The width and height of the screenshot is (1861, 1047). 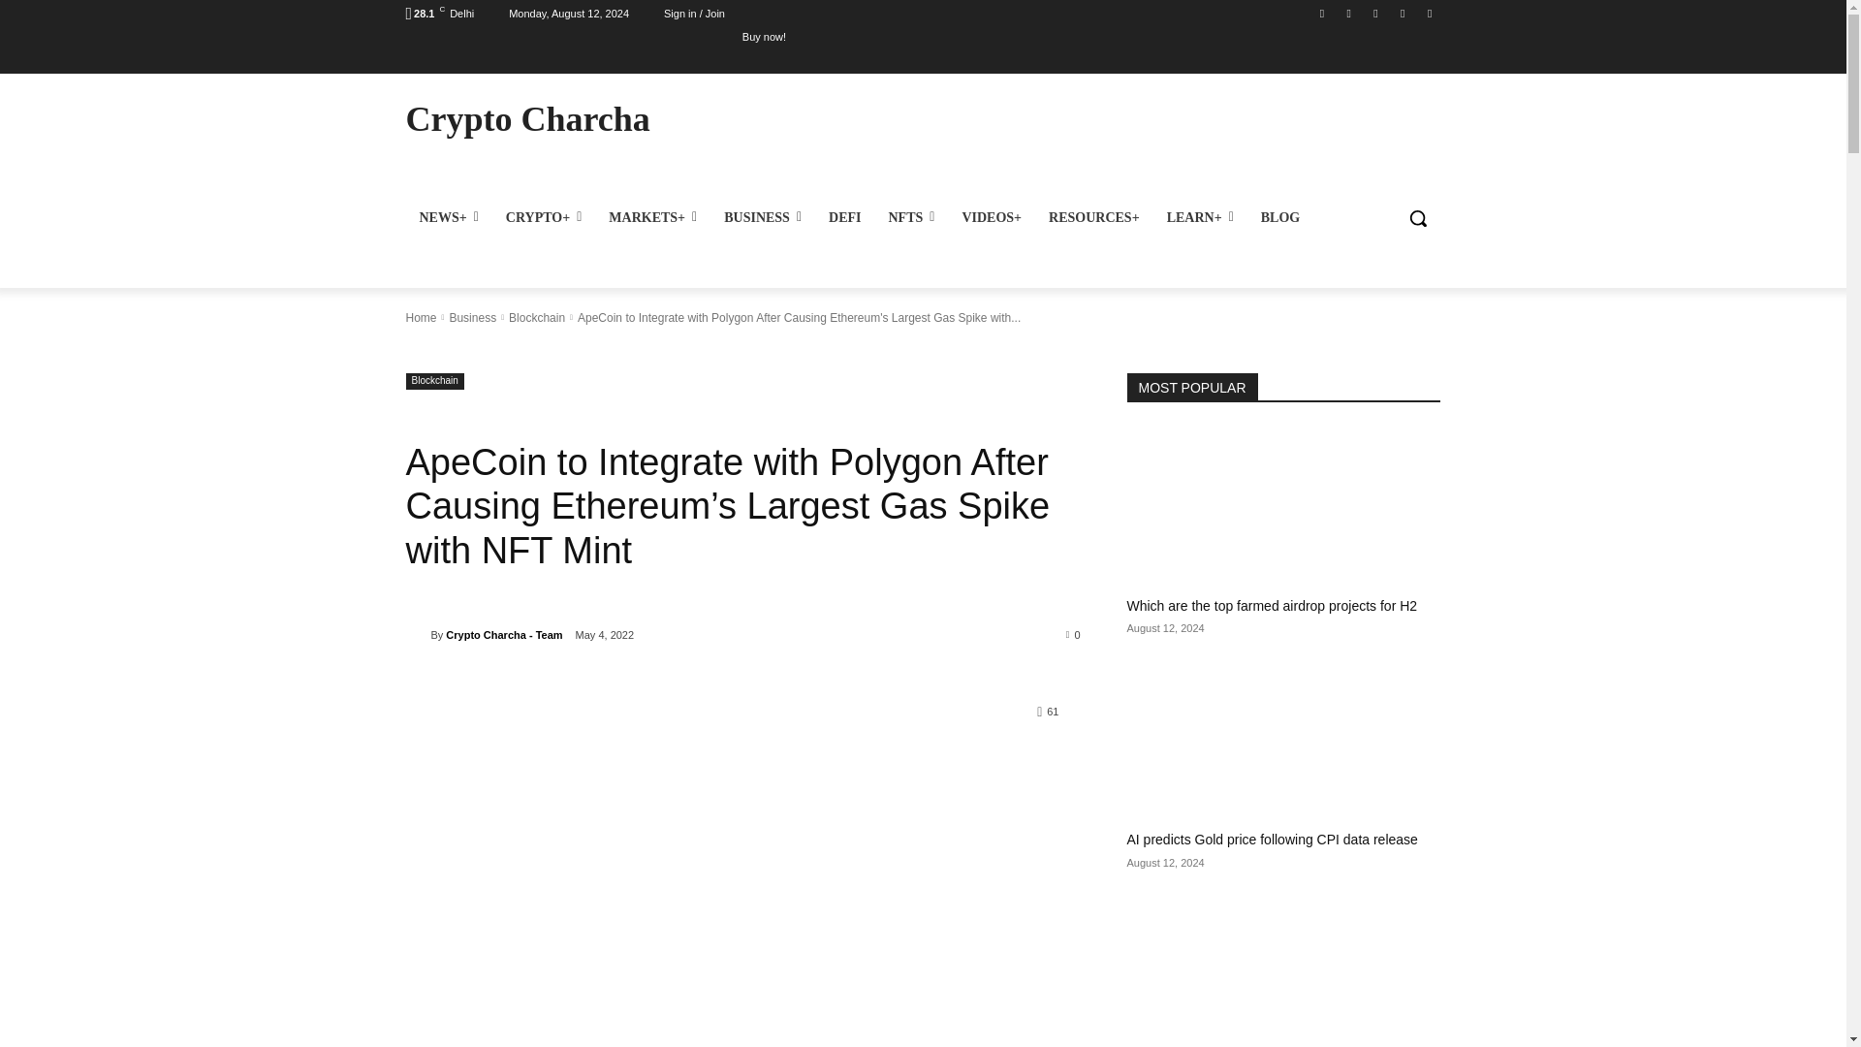 What do you see at coordinates (1349, 13) in the screenshot?
I see `Instagram` at bounding box center [1349, 13].